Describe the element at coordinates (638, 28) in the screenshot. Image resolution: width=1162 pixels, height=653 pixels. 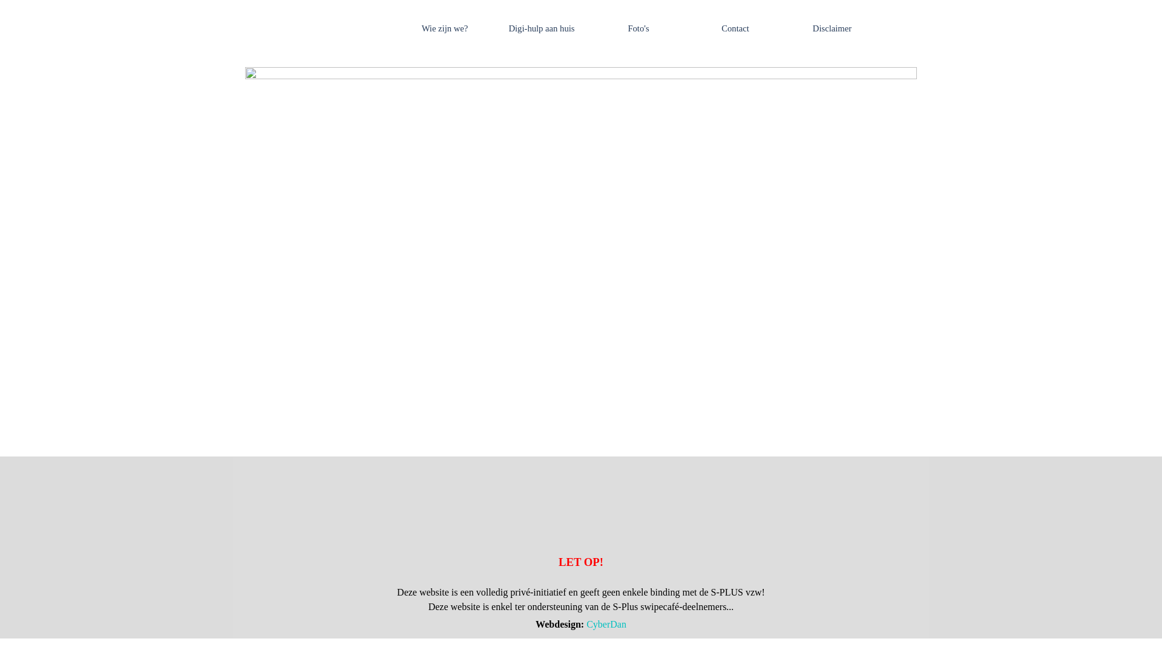
I see `Foto's` at that location.